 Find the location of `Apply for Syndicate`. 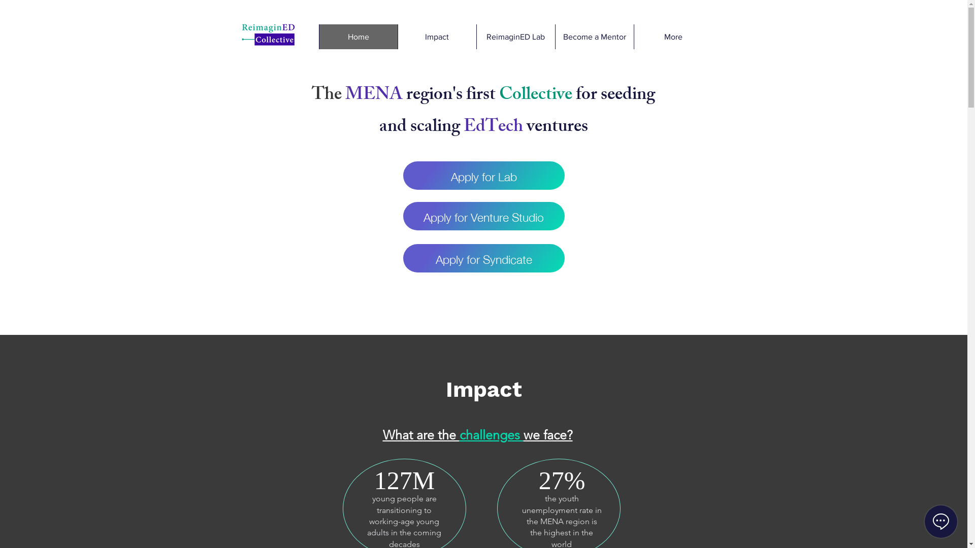

Apply for Syndicate is located at coordinates (484, 258).